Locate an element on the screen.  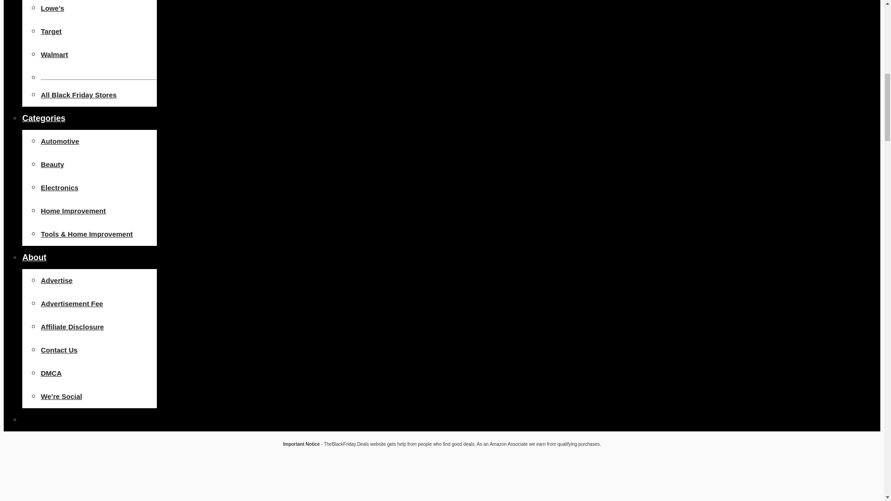
All Black Friday Stores is located at coordinates (79, 95).